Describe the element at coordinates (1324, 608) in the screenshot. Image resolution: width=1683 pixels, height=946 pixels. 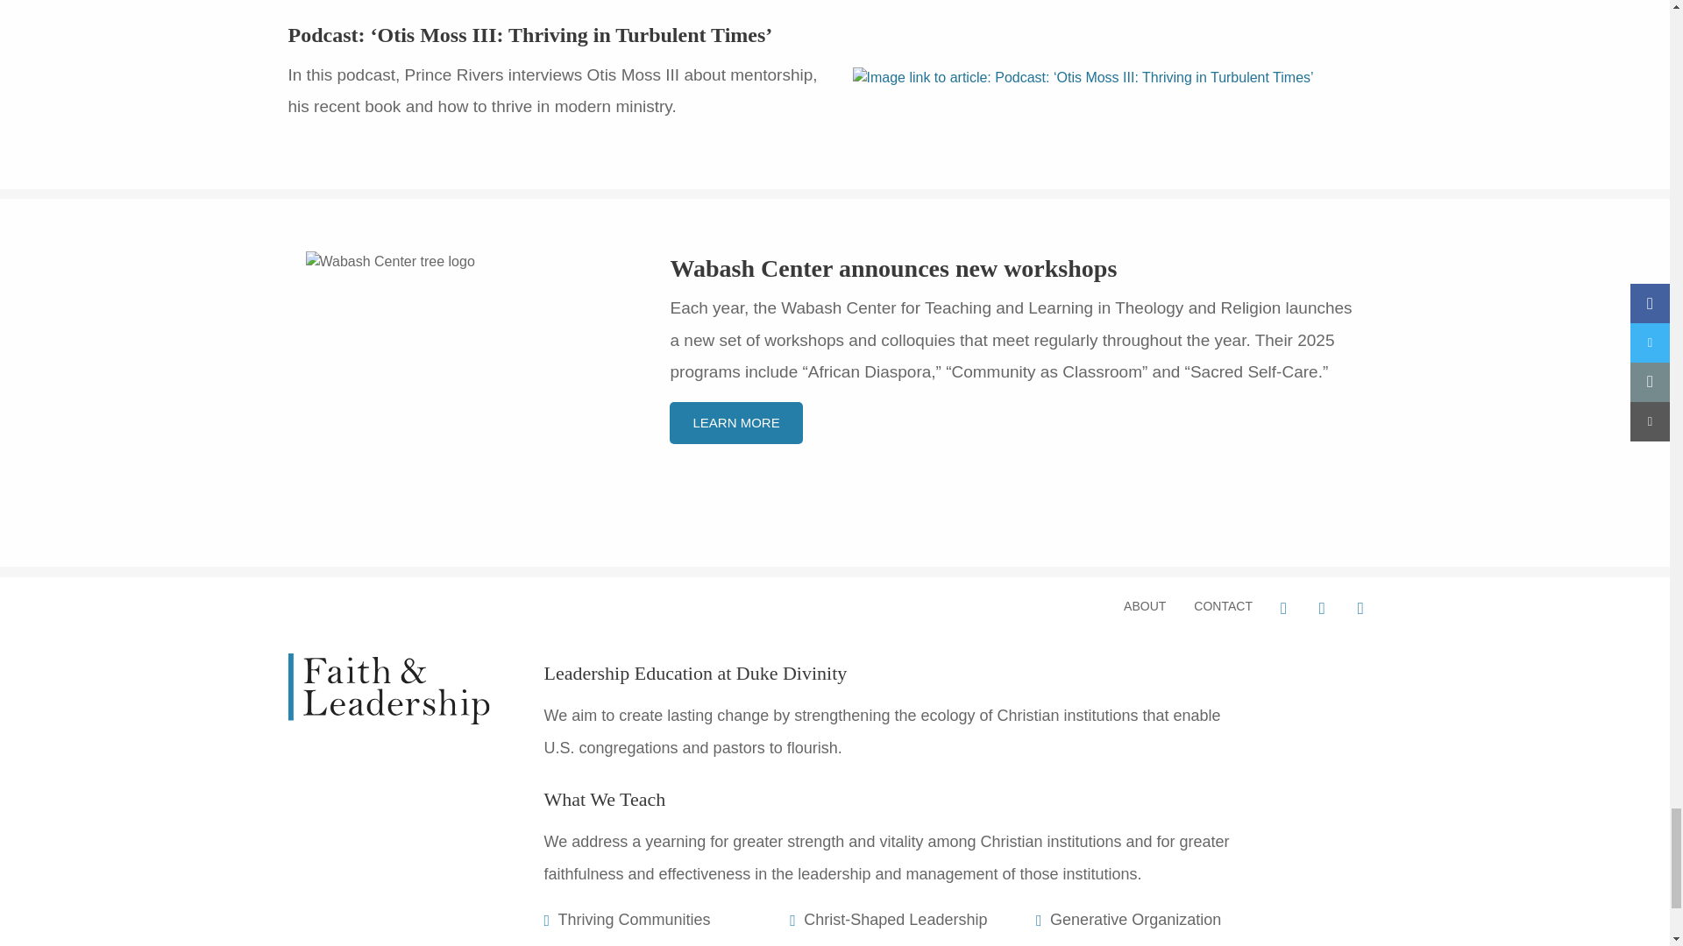
I see ` TWITTER` at that location.